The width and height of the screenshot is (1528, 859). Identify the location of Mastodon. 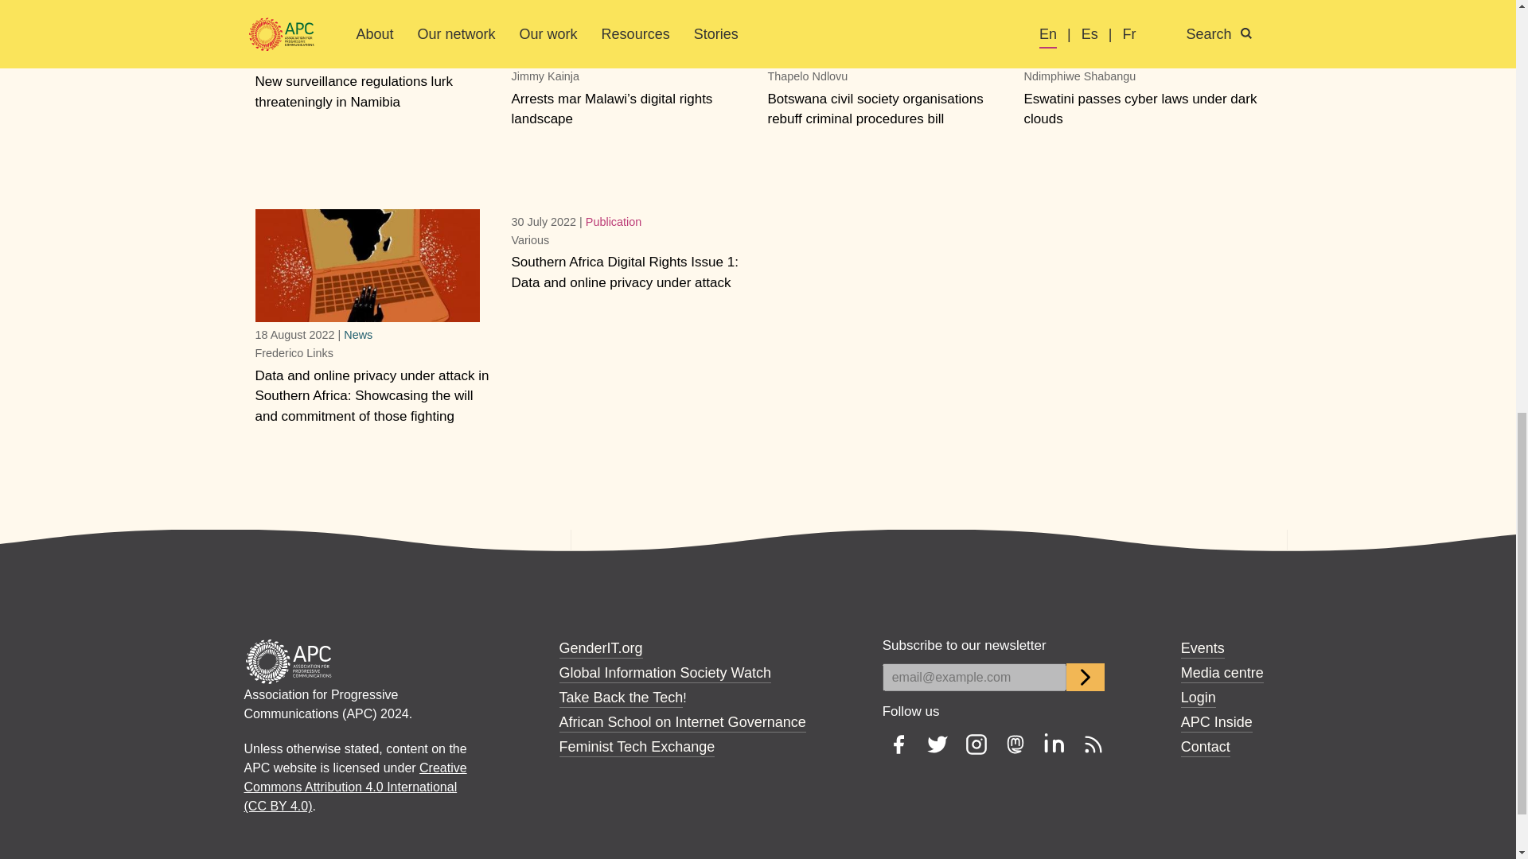
(1015, 744).